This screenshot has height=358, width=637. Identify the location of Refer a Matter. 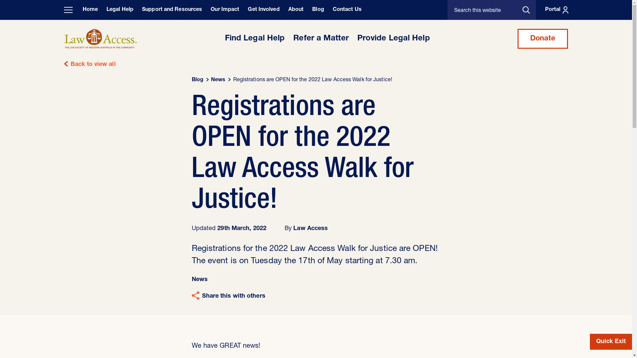
(321, 39).